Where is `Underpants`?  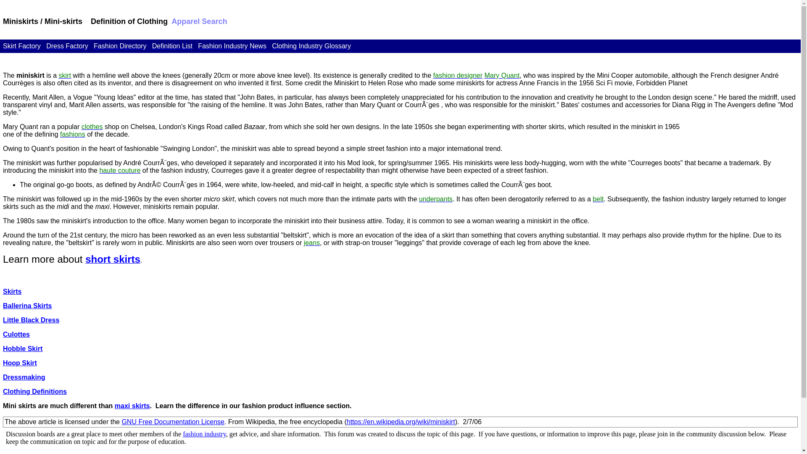
Underpants is located at coordinates (435, 199).